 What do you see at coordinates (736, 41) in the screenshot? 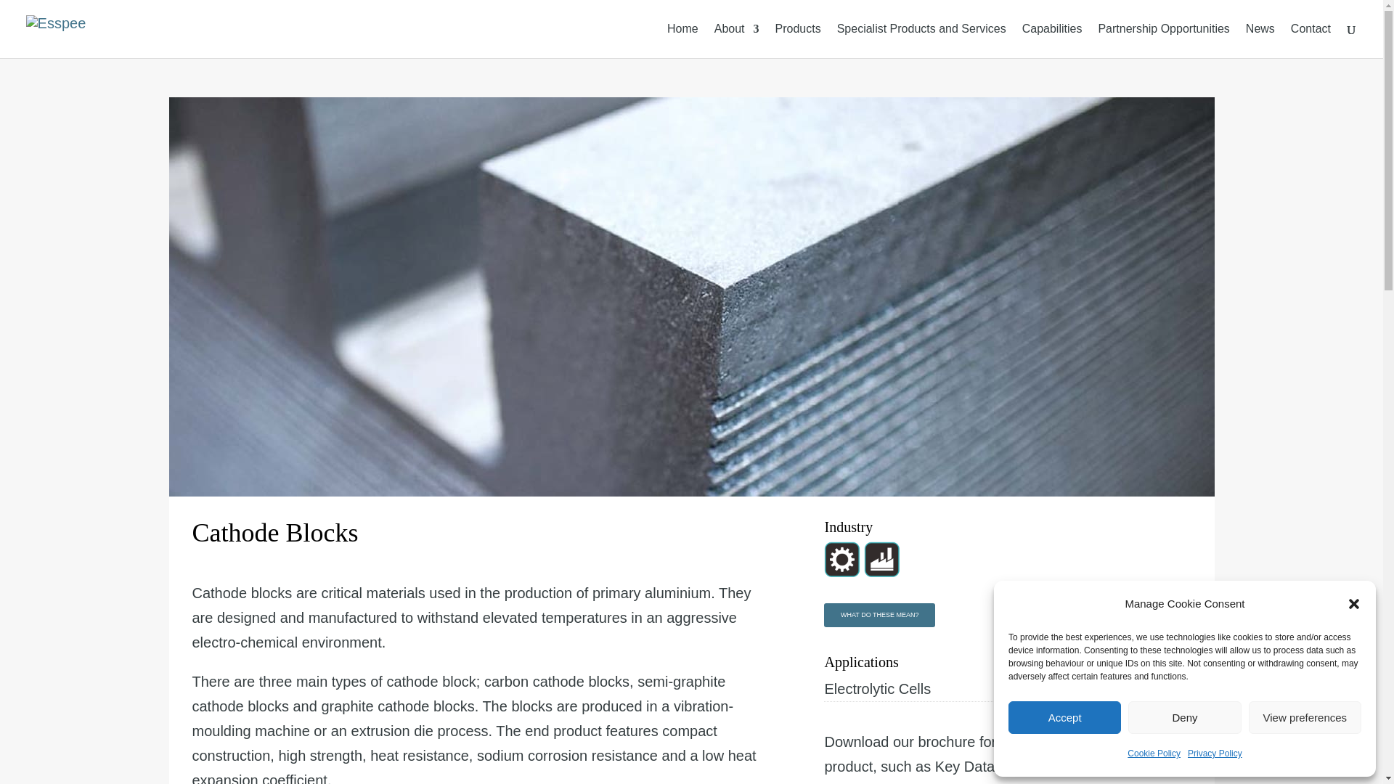
I see `About` at bounding box center [736, 41].